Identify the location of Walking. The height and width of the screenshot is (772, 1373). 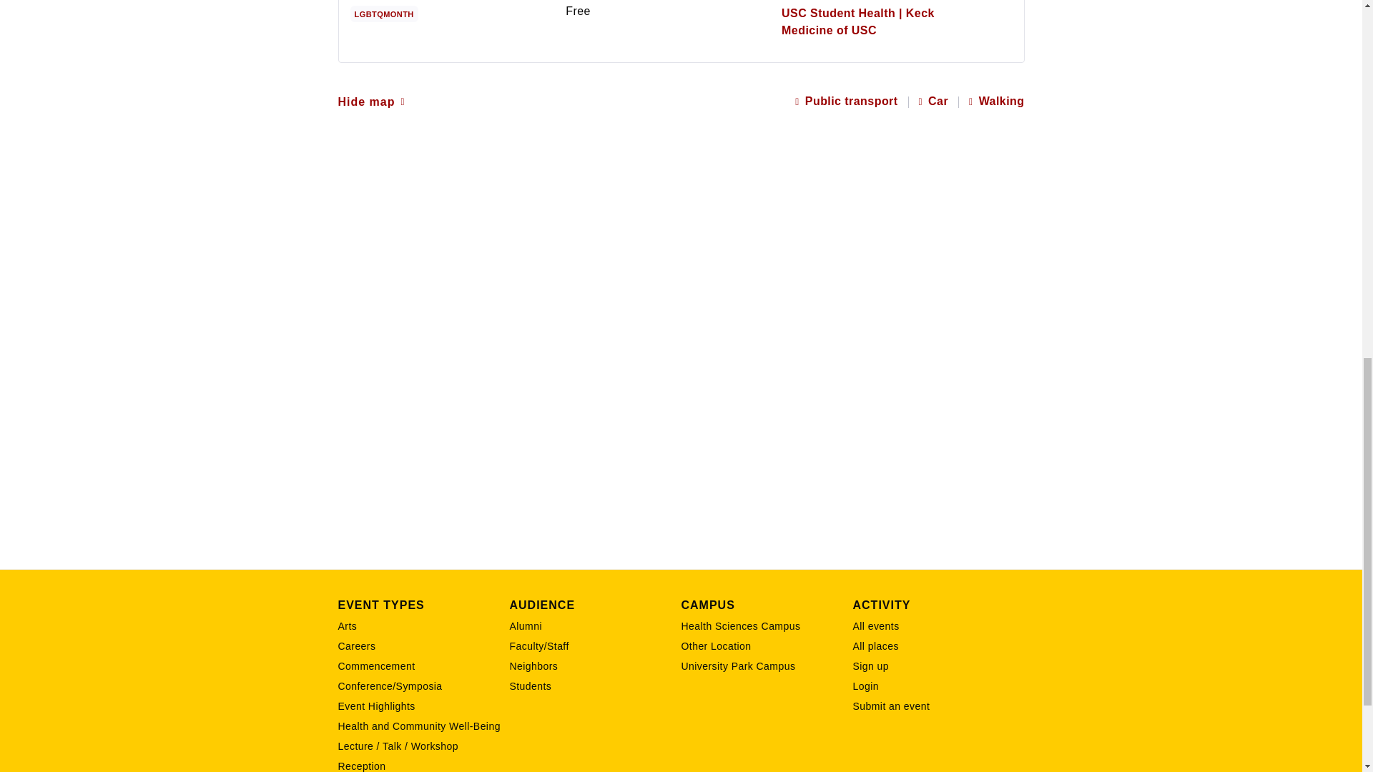
(997, 102).